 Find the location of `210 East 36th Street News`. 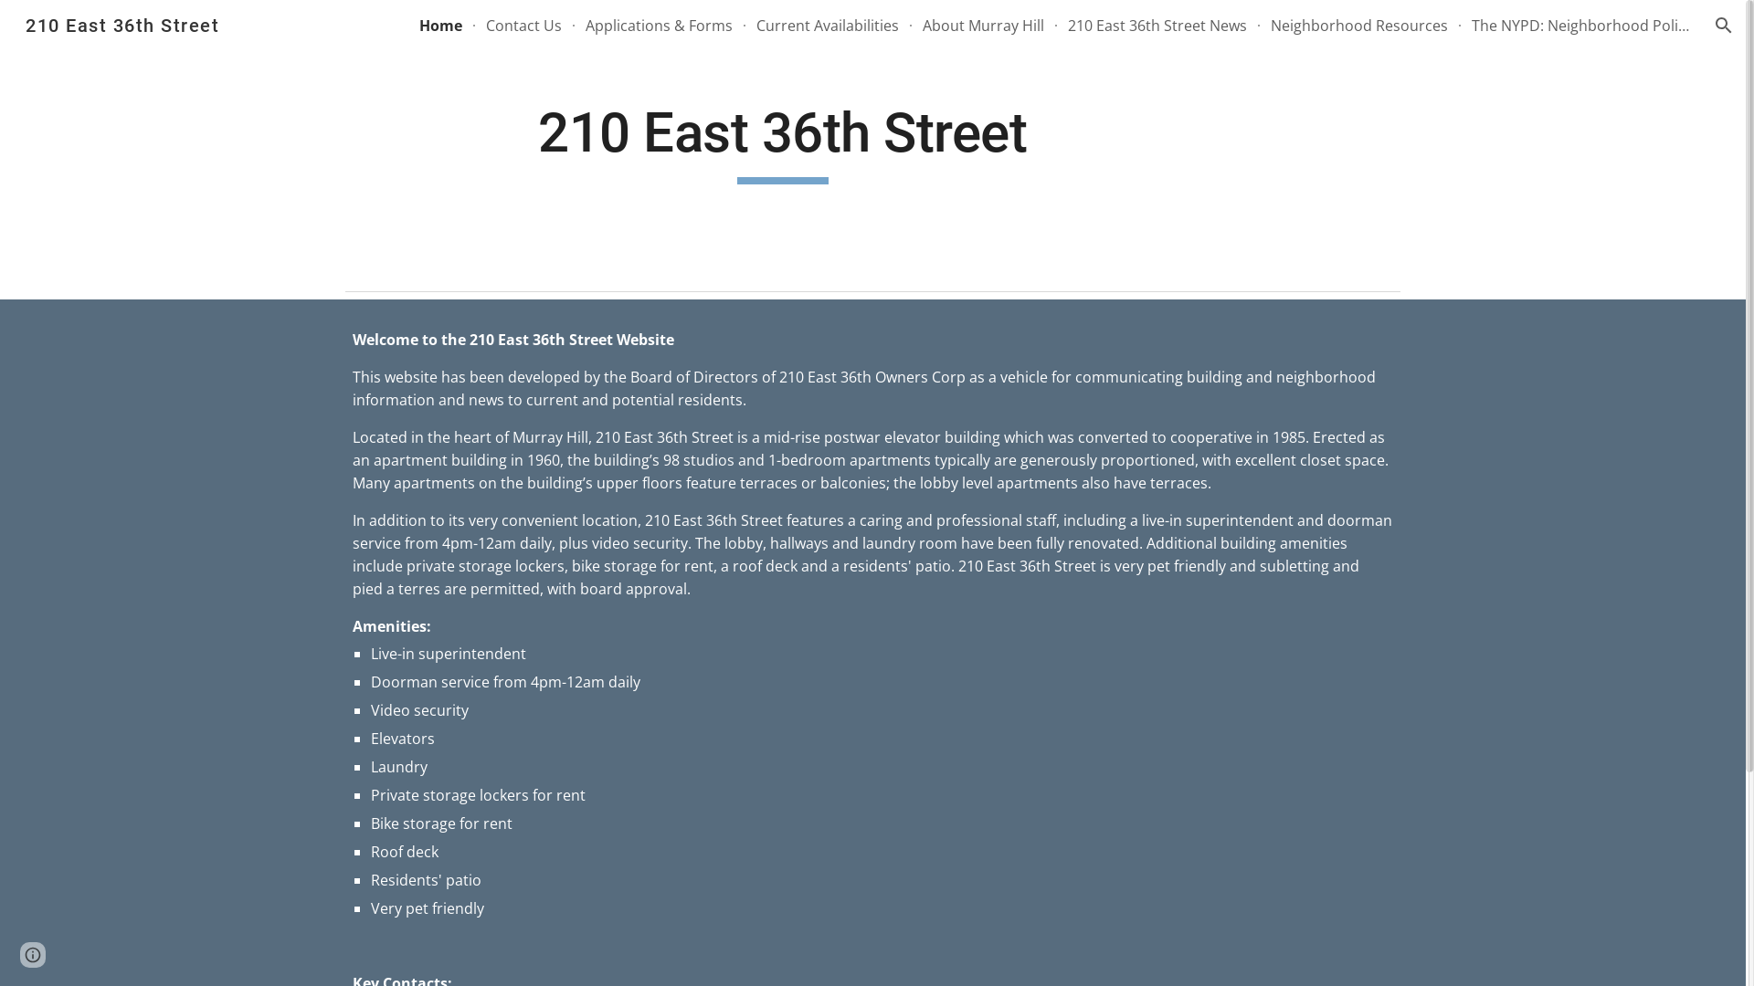

210 East 36th Street News is located at coordinates (1157, 26).